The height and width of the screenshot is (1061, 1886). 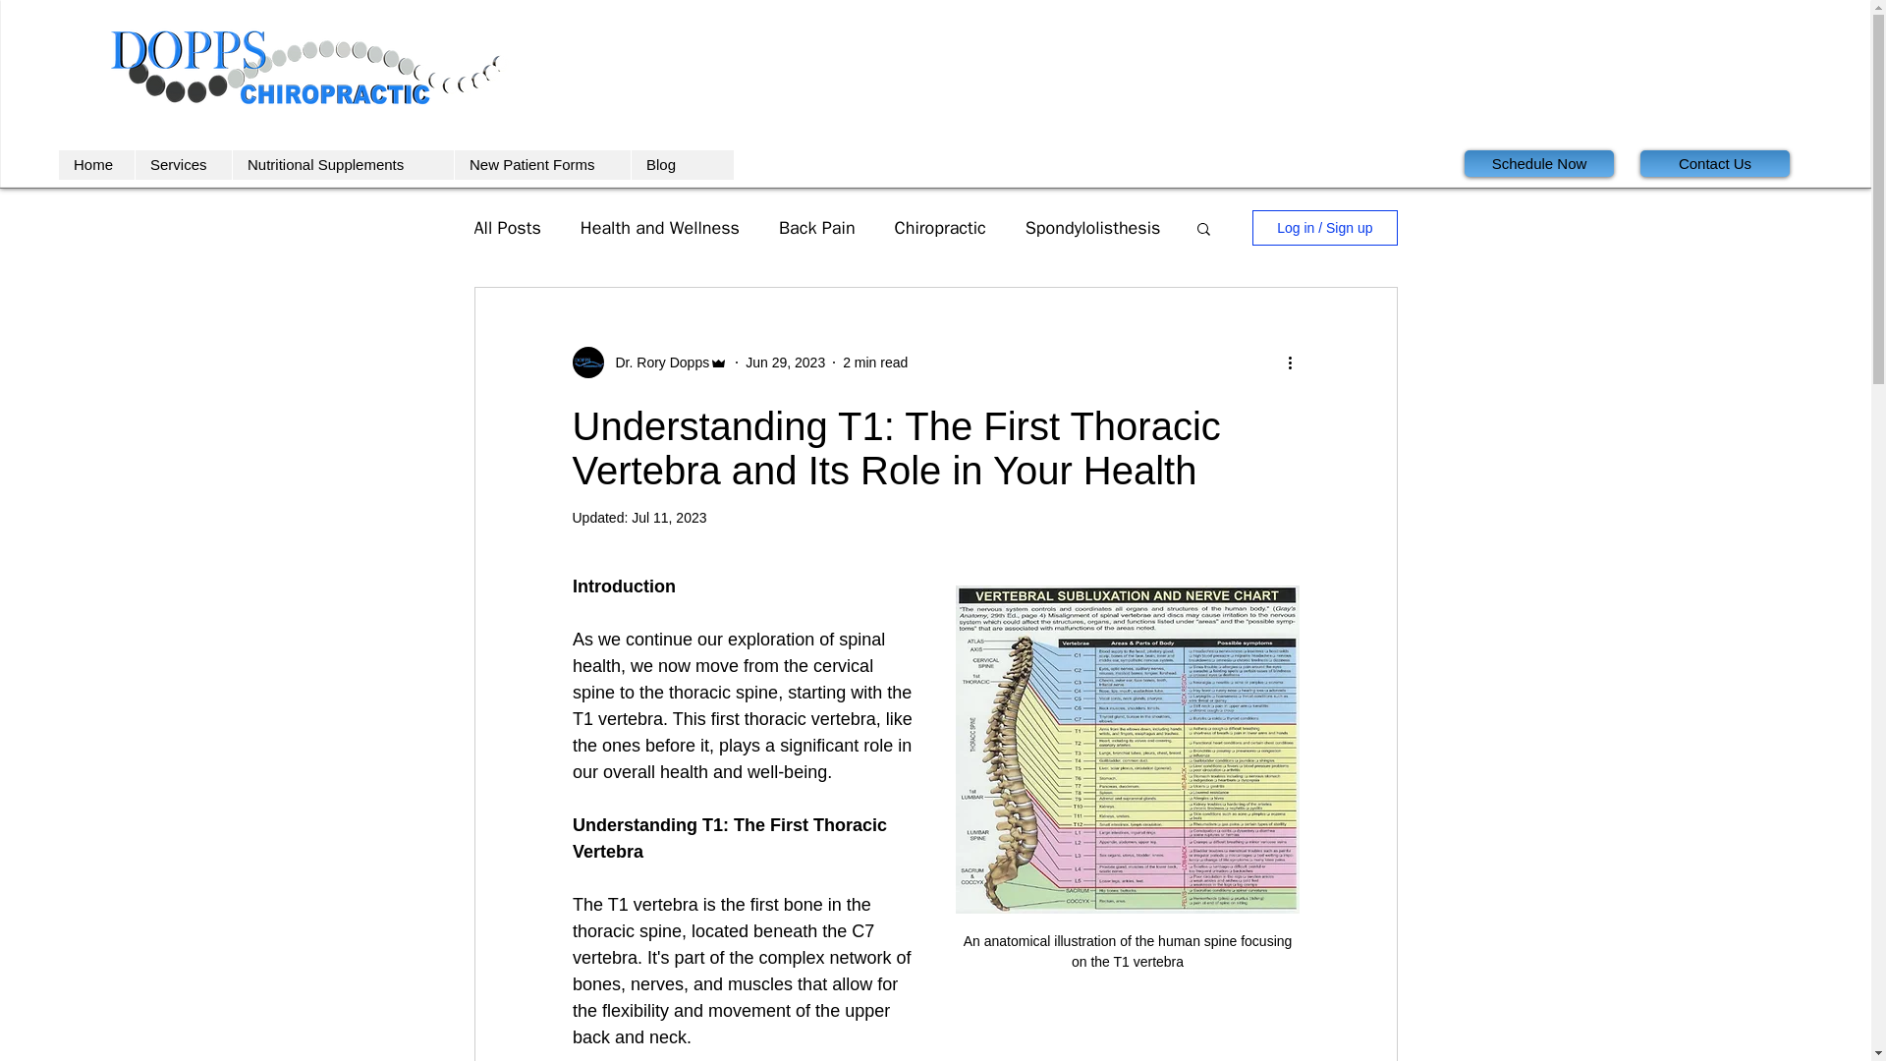 I want to click on Spondylolisthesis, so click(x=1093, y=228).